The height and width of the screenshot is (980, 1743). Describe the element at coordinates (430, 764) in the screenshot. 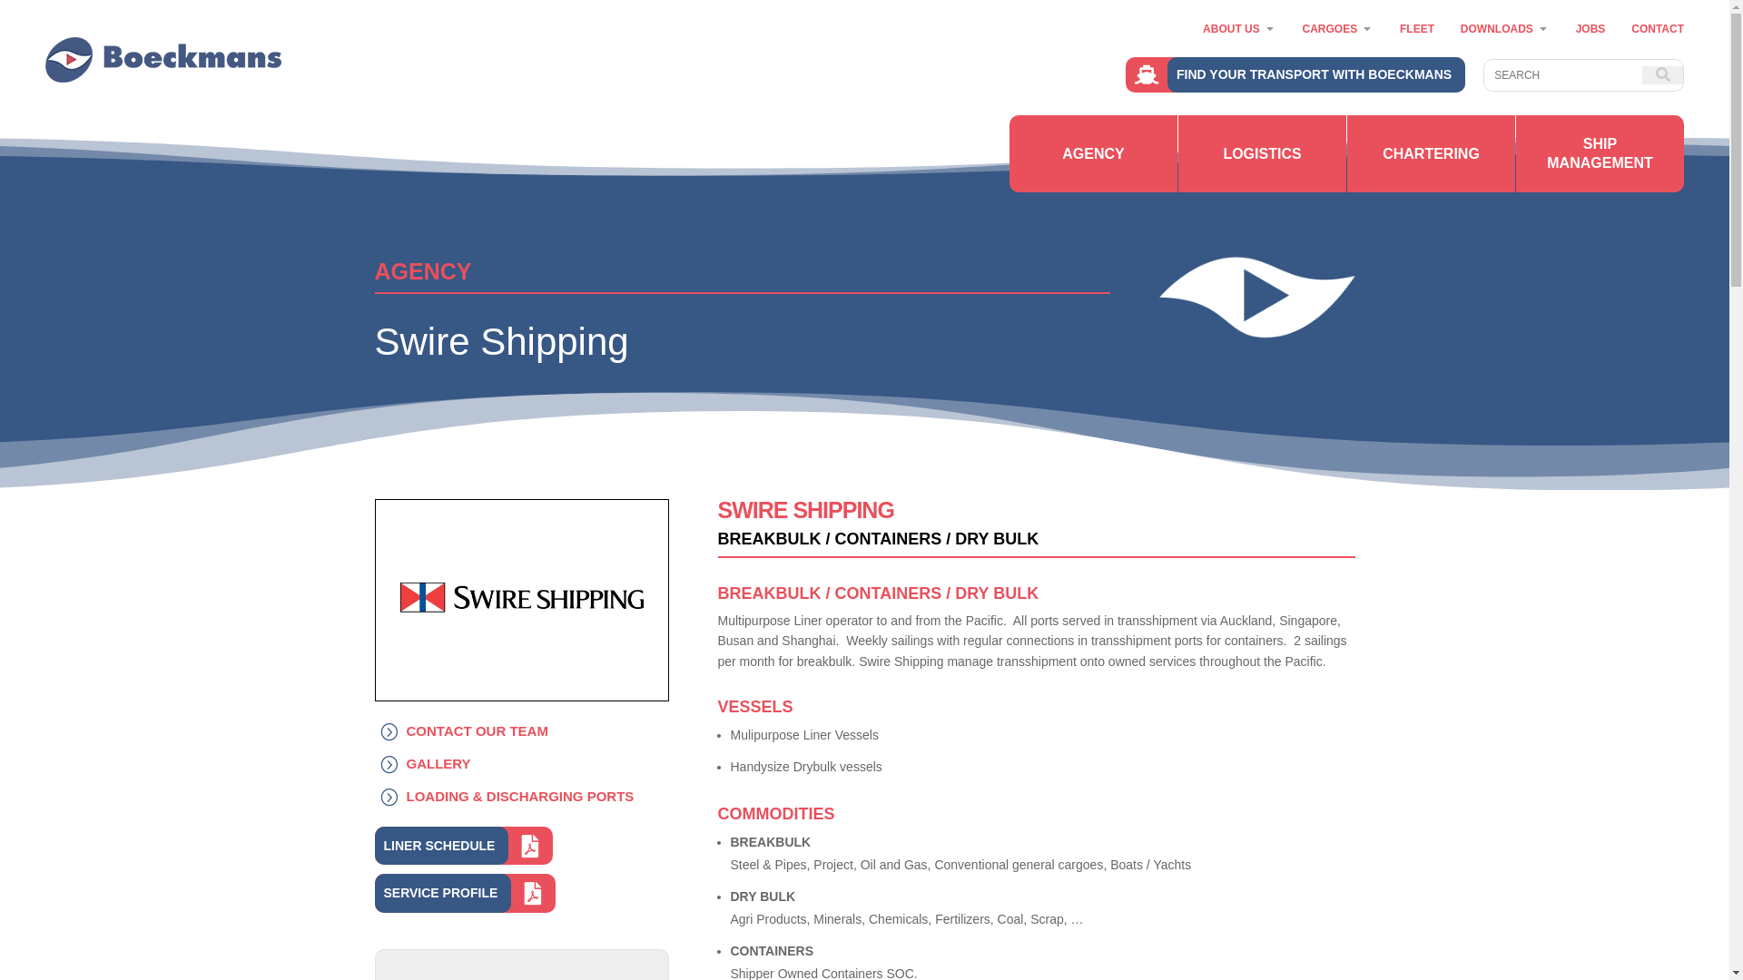

I see `GALLERY` at that location.